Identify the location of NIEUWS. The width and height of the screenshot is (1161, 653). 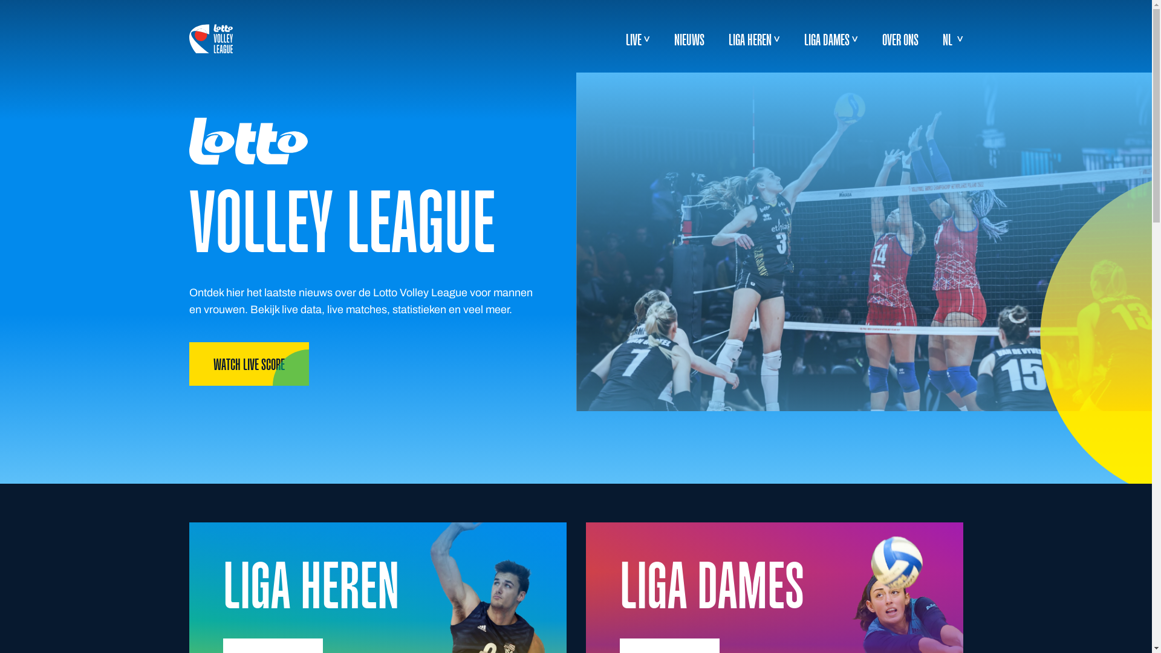
(689, 39).